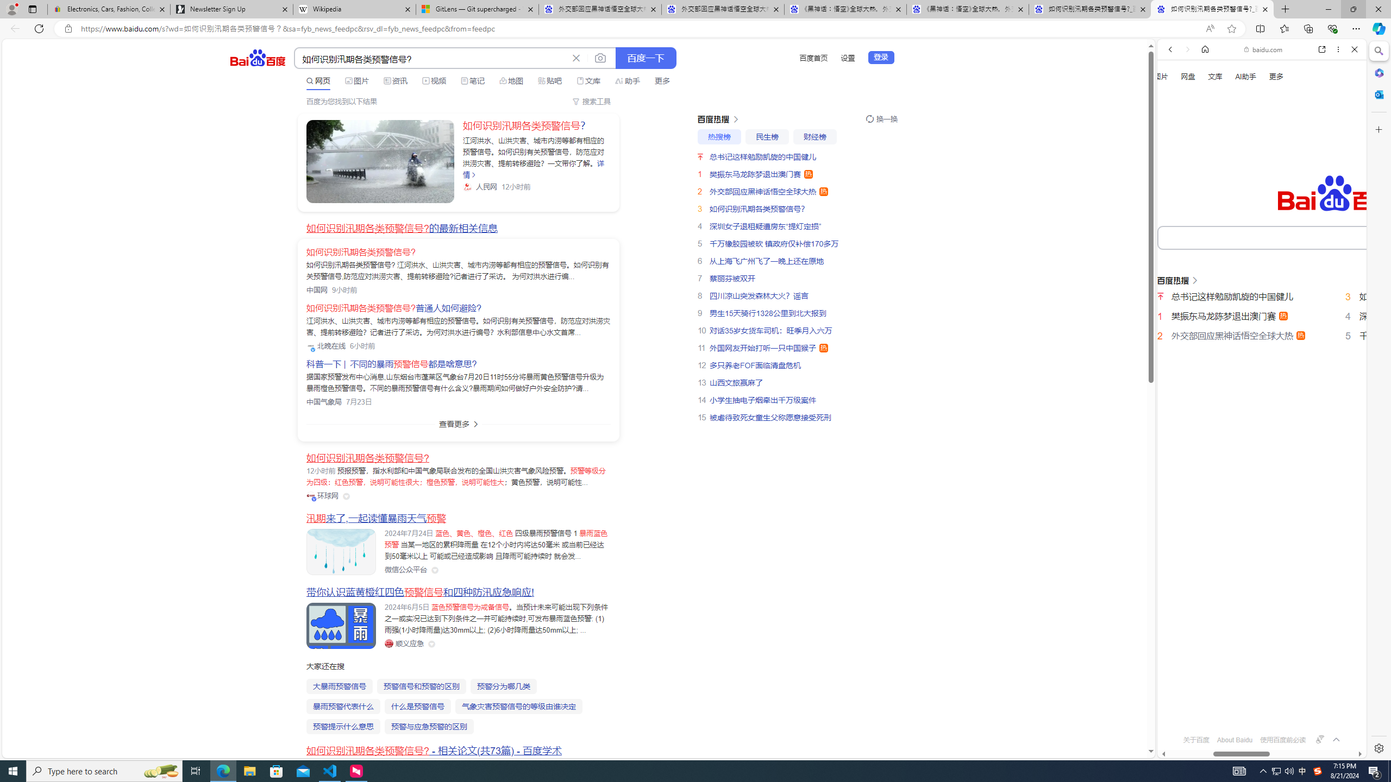  What do you see at coordinates (1208, 148) in the screenshot?
I see `Learn more` at bounding box center [1208, 148].